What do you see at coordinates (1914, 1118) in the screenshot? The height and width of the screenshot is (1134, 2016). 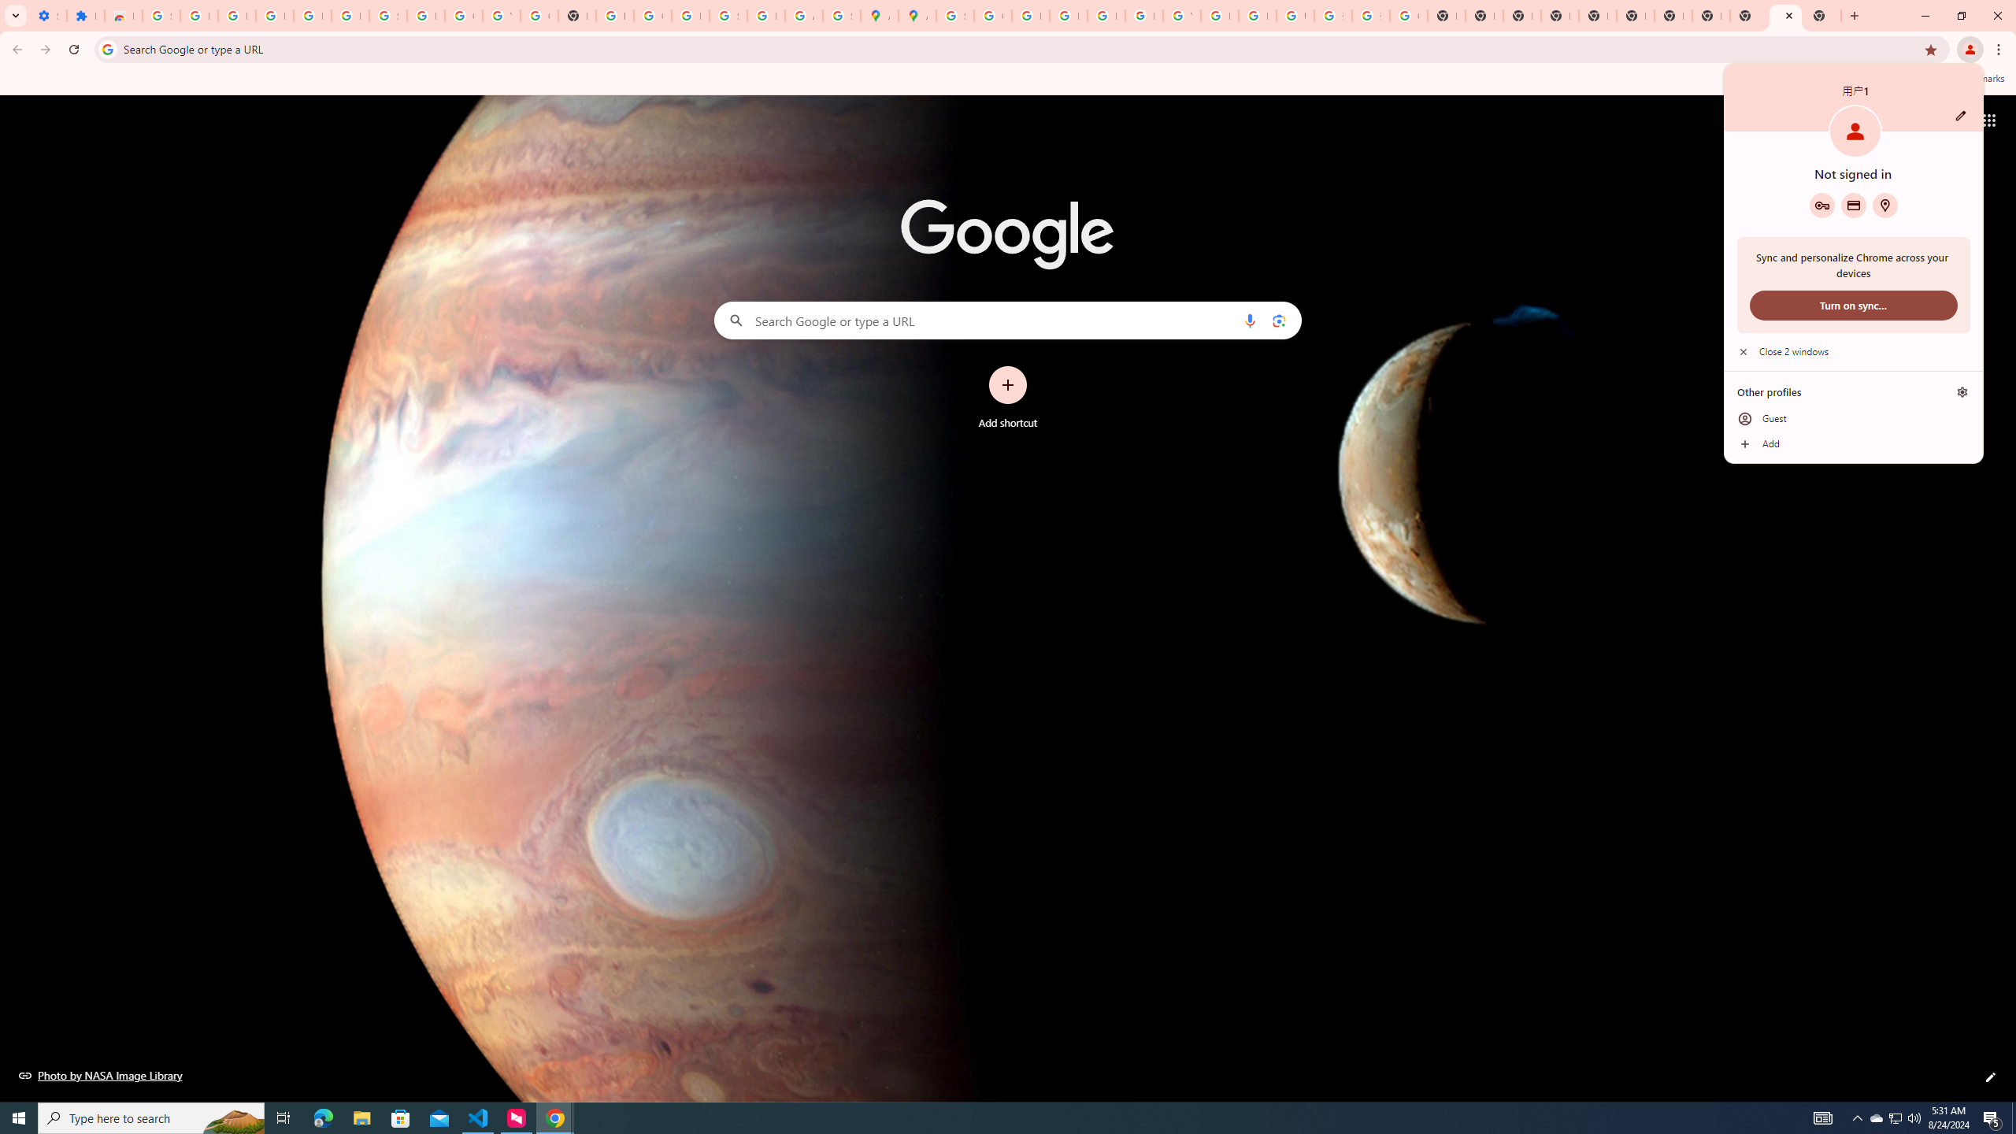 I see `Q2790: 100%` at bounding box center [1914, 1118].